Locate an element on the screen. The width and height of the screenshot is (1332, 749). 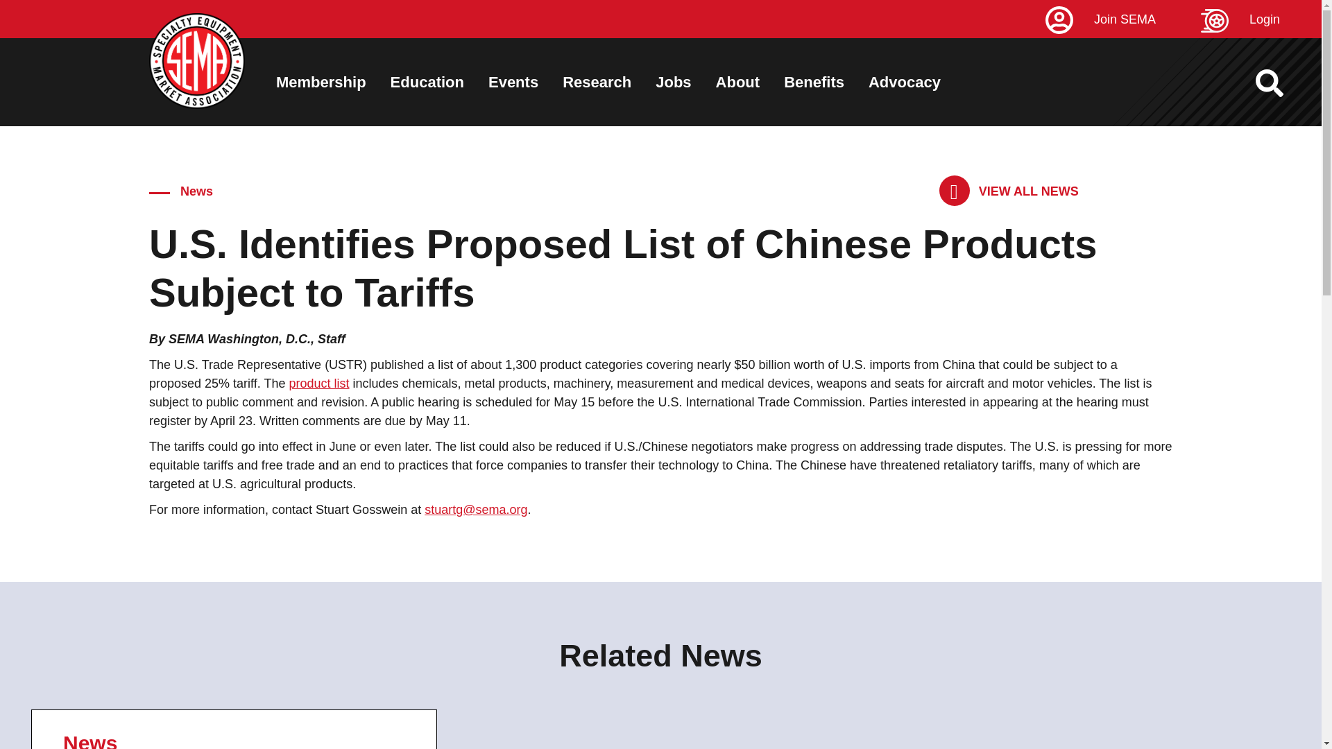
eNews archive is located at coordinates (1009, 191).